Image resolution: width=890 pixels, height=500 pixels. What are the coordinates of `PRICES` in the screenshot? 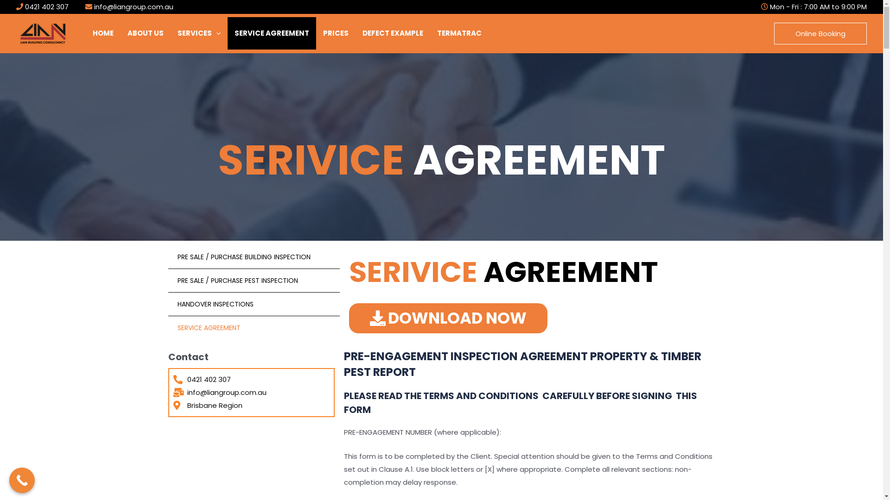 It's located at (336, 33).